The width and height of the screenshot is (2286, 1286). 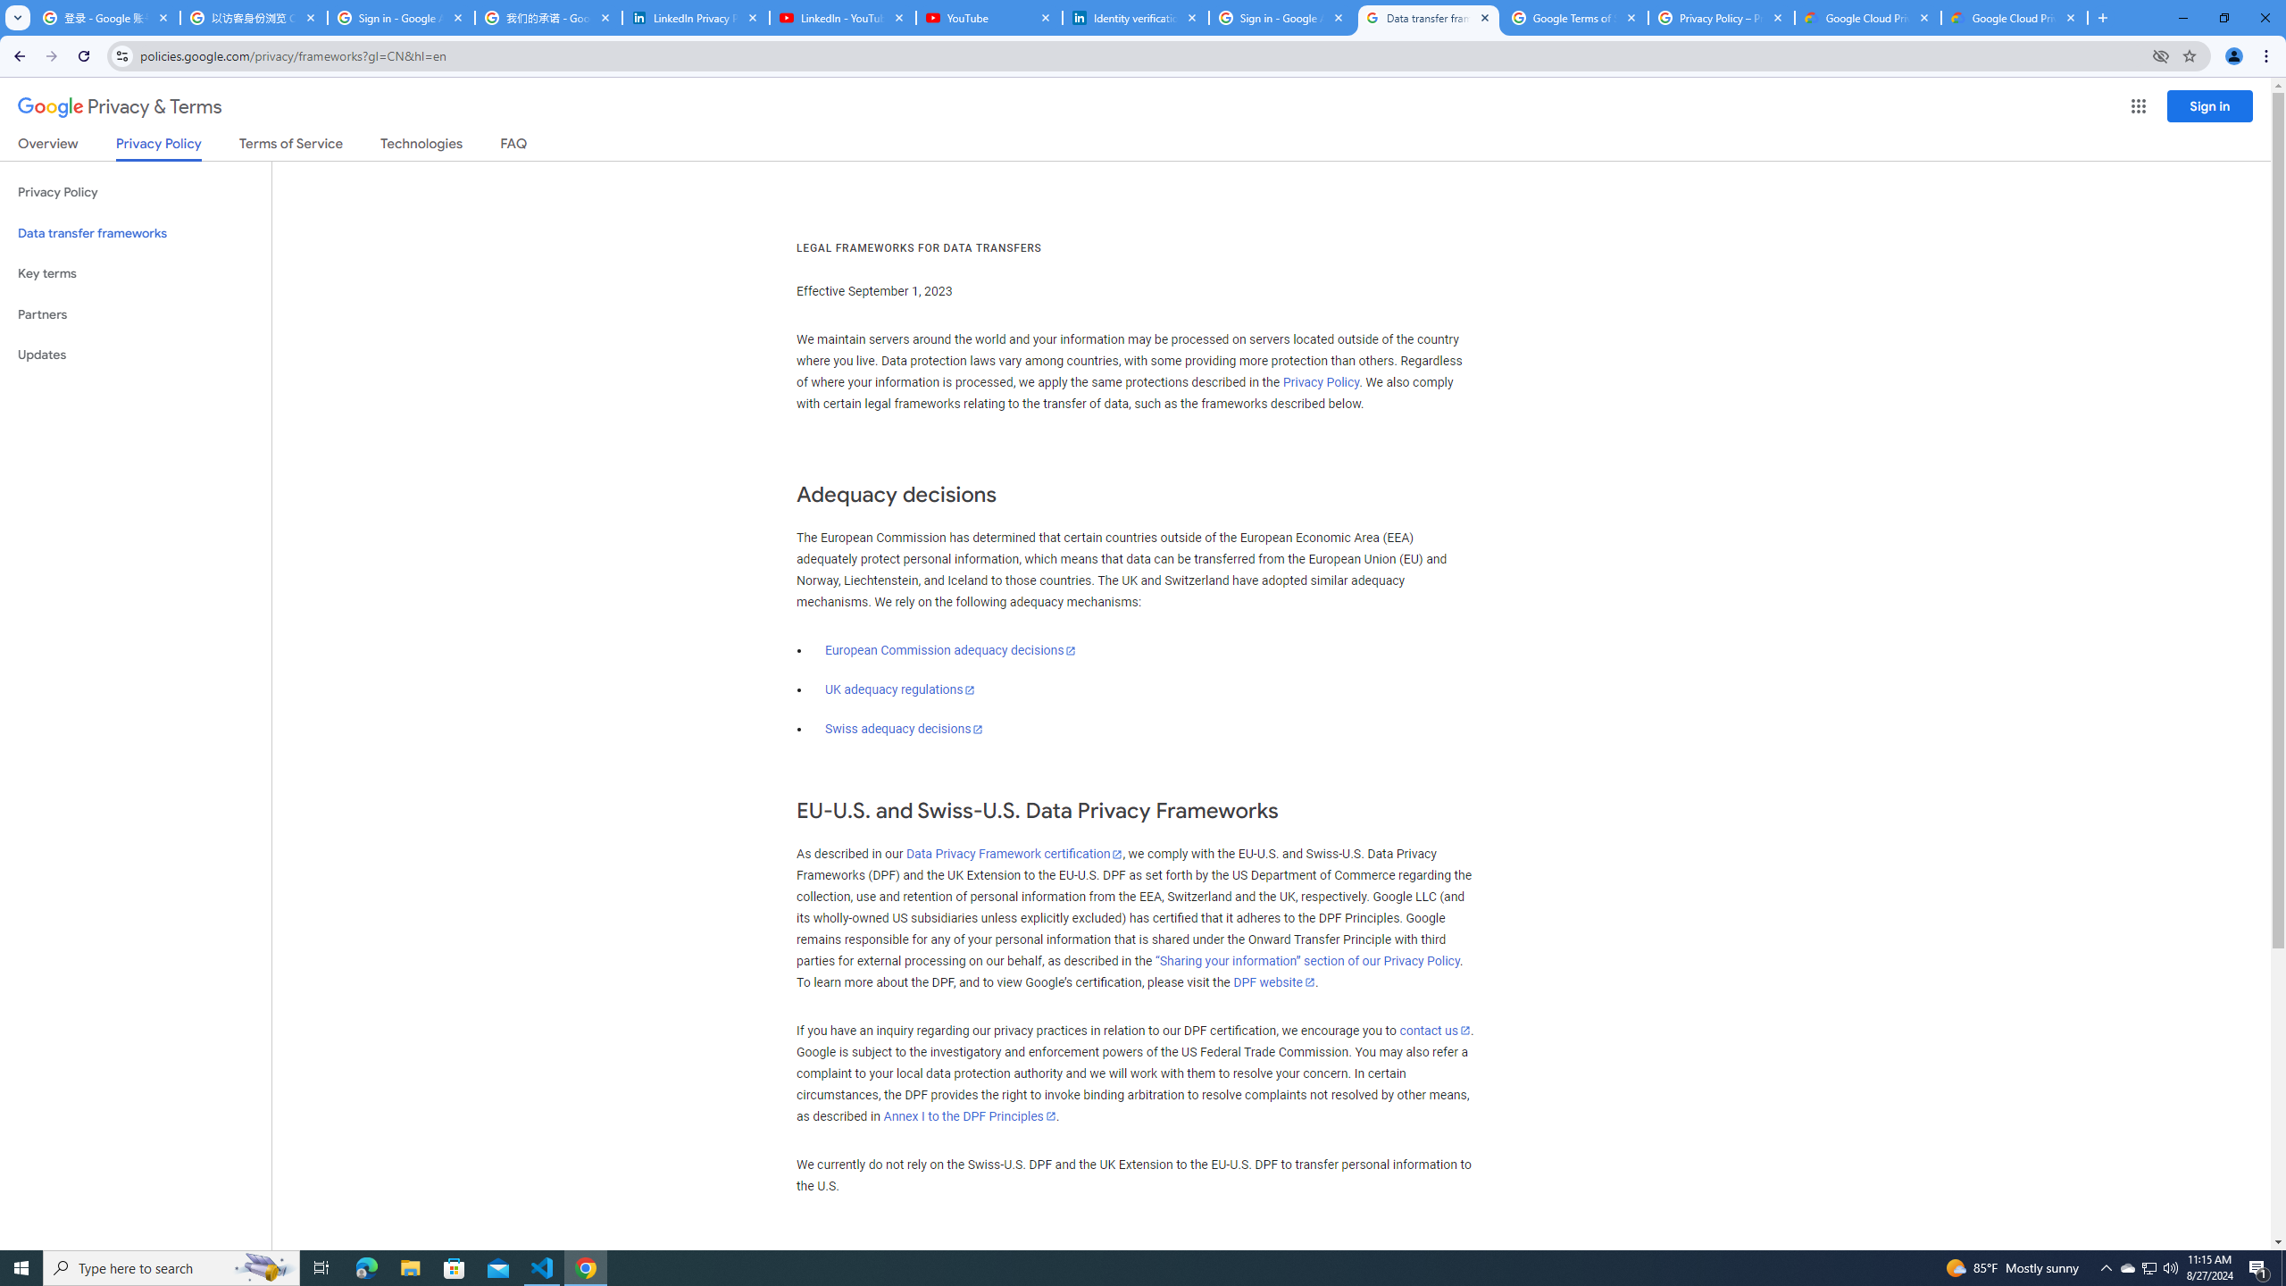 What do you see at coordinates (1868, 18) in the screenshot?
I see `Google Cloud Privacy Notice` at bounding box center [1868, 18].